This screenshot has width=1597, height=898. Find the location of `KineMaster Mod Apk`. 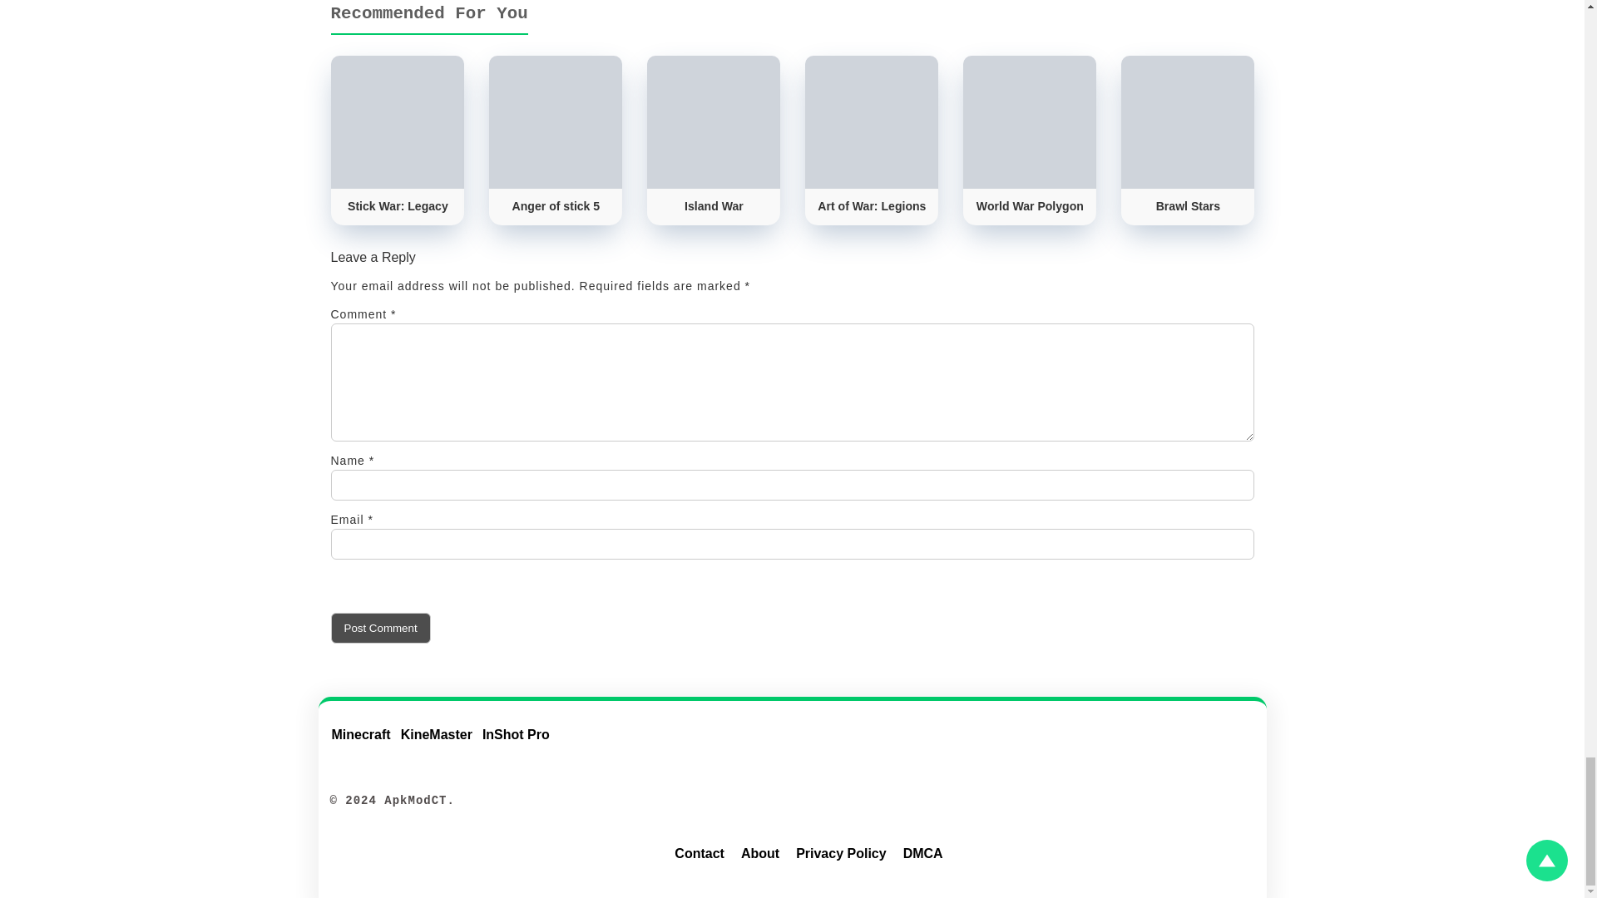

KineMaster Mod Apk is located at coordinates (441, 745).